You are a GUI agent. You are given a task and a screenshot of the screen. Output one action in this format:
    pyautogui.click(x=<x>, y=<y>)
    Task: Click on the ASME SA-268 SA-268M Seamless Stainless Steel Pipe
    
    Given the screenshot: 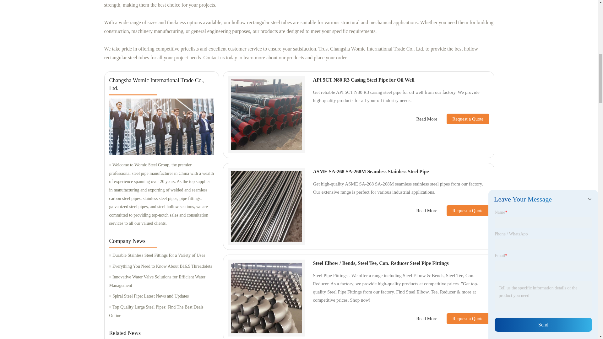 What is the action you would take?
    pyautogui.click(x=371, y=171)
    